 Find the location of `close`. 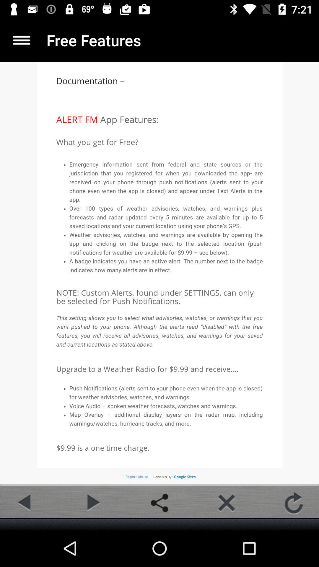

close is located at coordinates (227, 503).